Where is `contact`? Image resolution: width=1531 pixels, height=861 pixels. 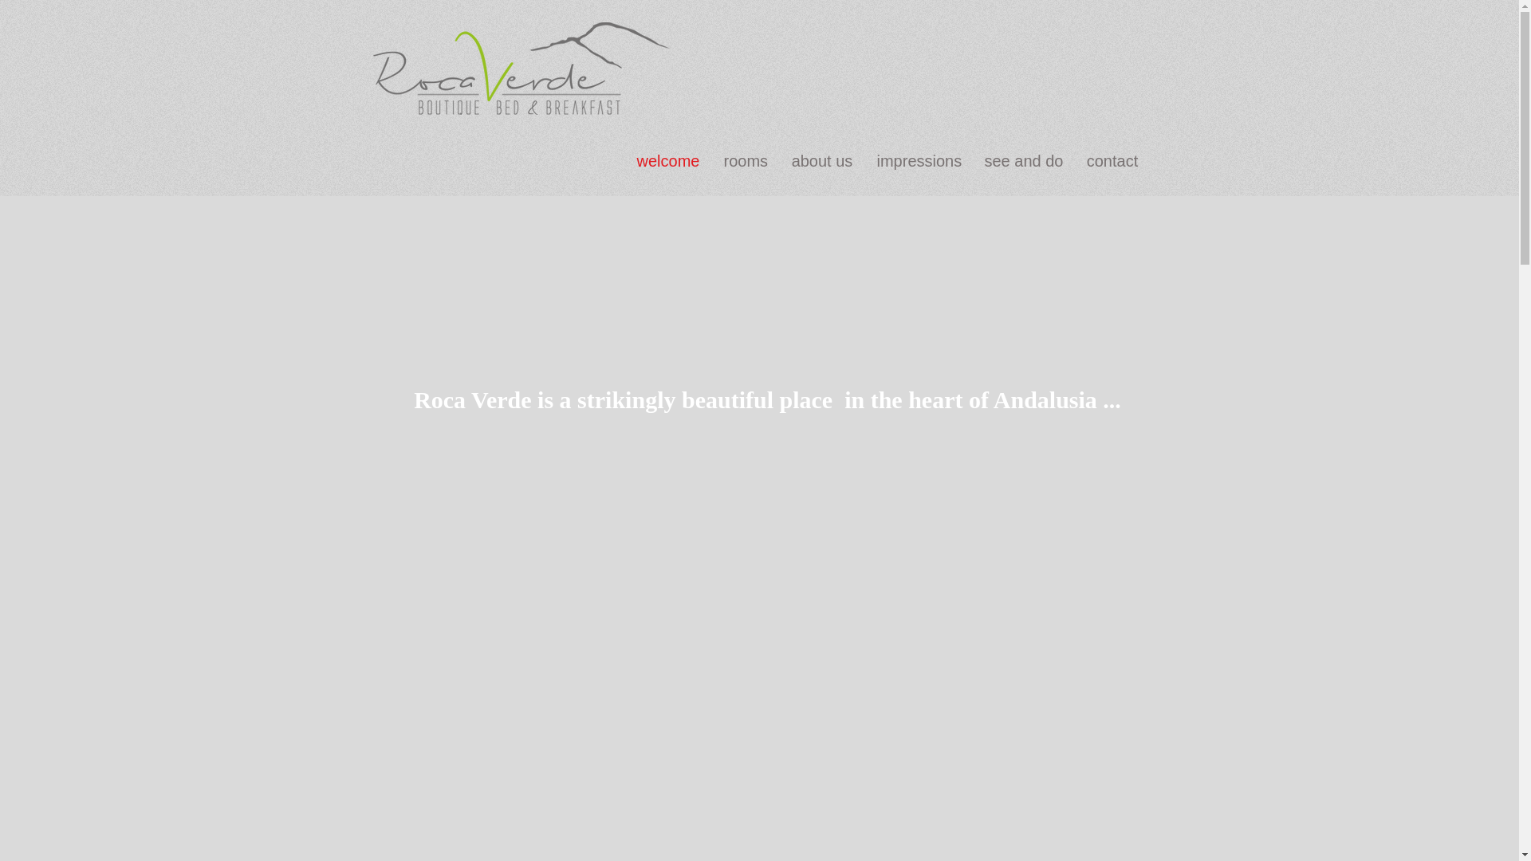 contact is located at coordinates (1112, 161).